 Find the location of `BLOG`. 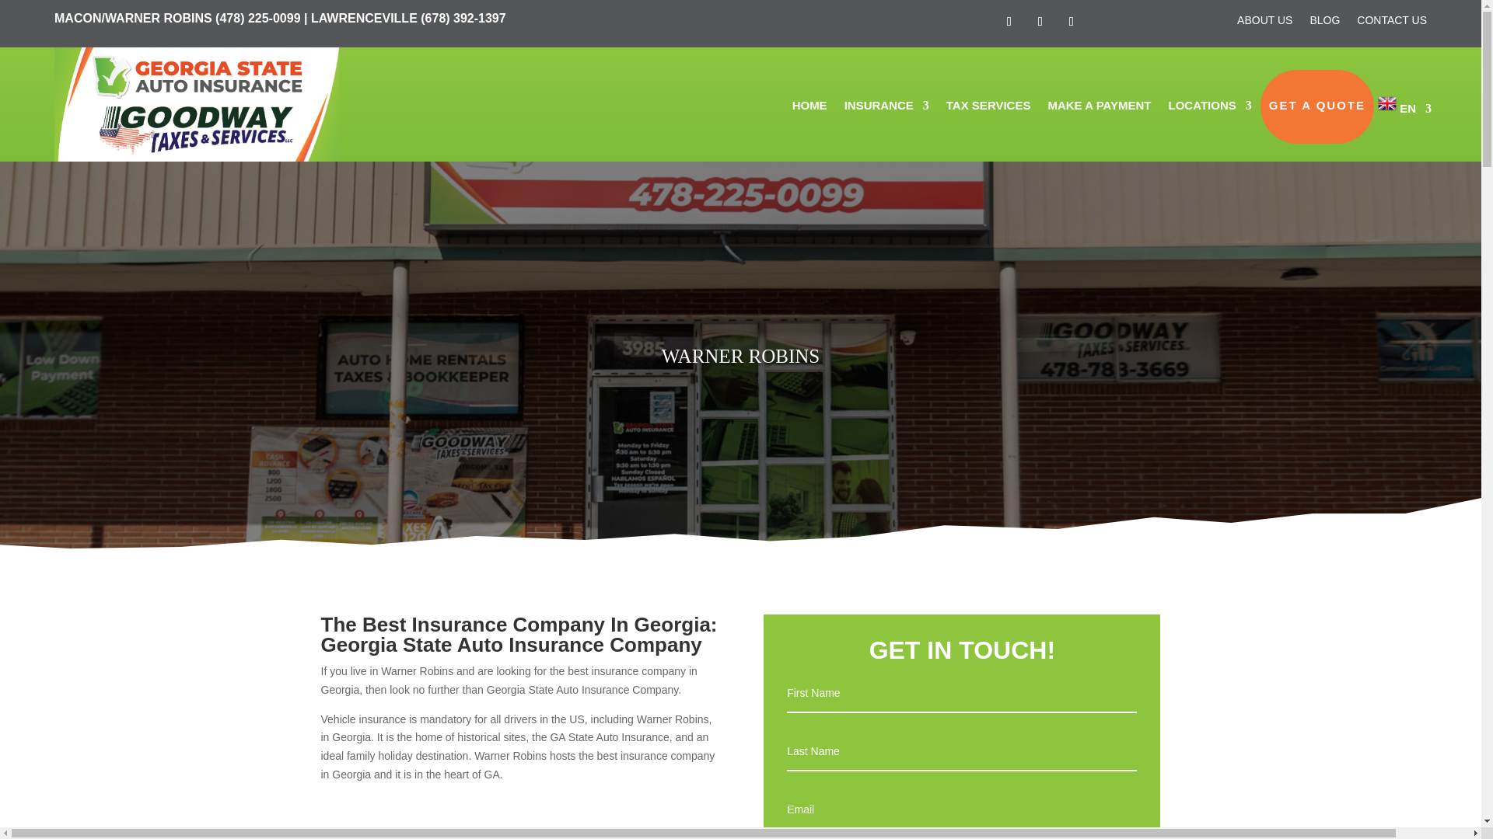

BLOG is located at coordinates (1323, 20).